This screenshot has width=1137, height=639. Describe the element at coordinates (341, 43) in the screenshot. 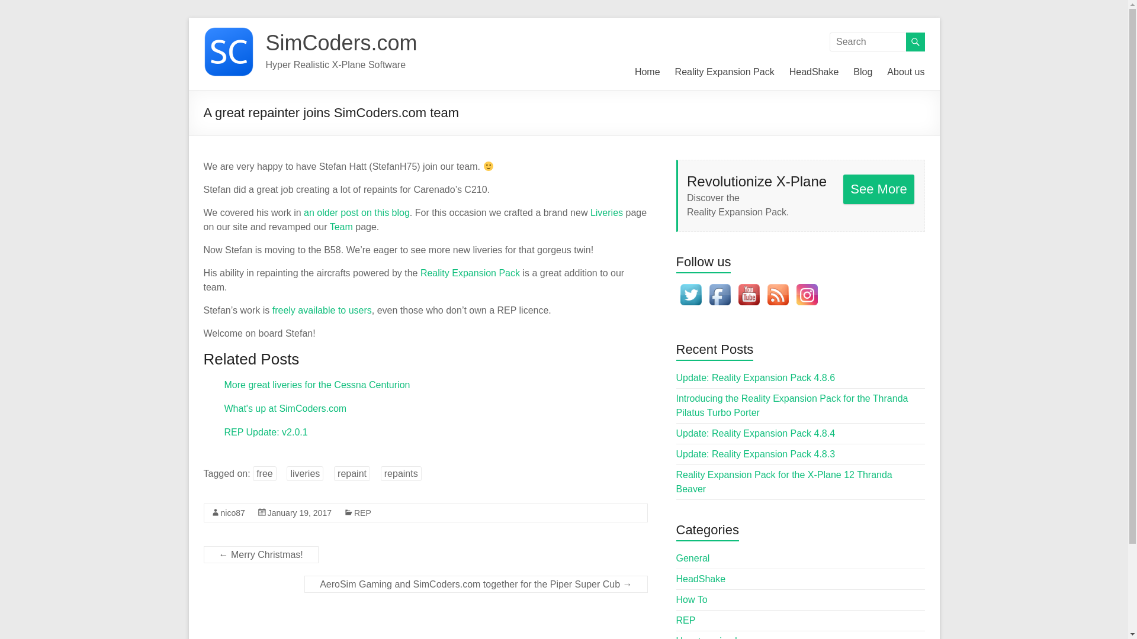

I see `SimCoders.com` at that location.